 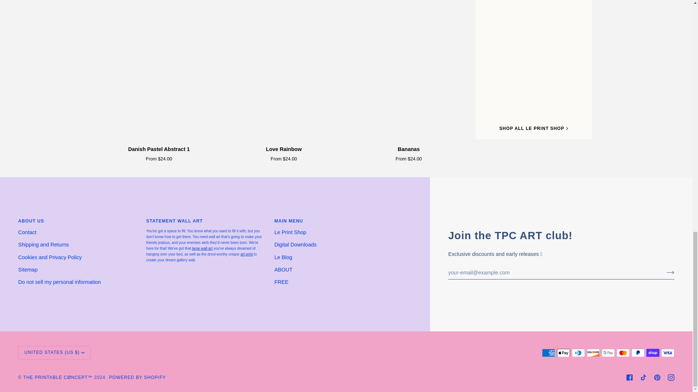 I want to click on Facebook, so click(x=630, y=377).